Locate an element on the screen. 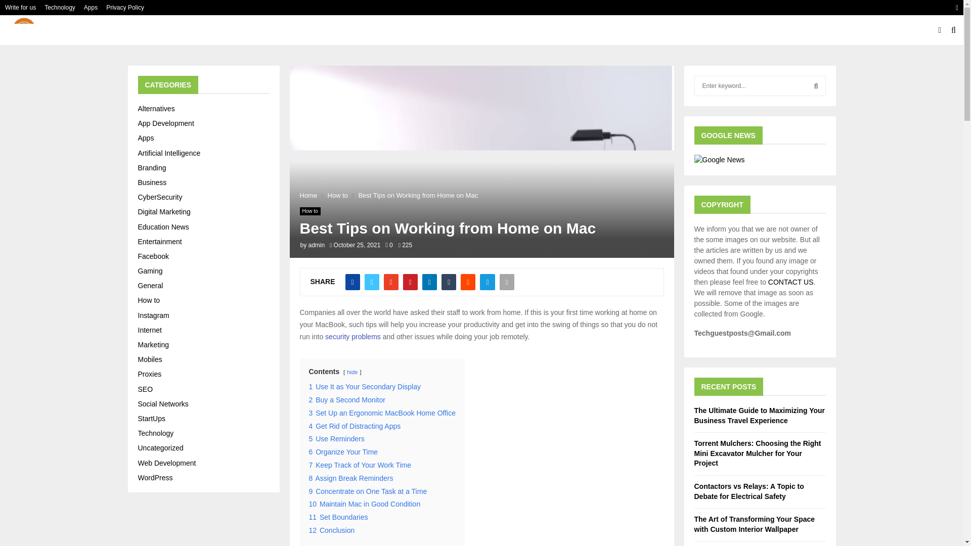  How to is located at coordinates (338, 195).